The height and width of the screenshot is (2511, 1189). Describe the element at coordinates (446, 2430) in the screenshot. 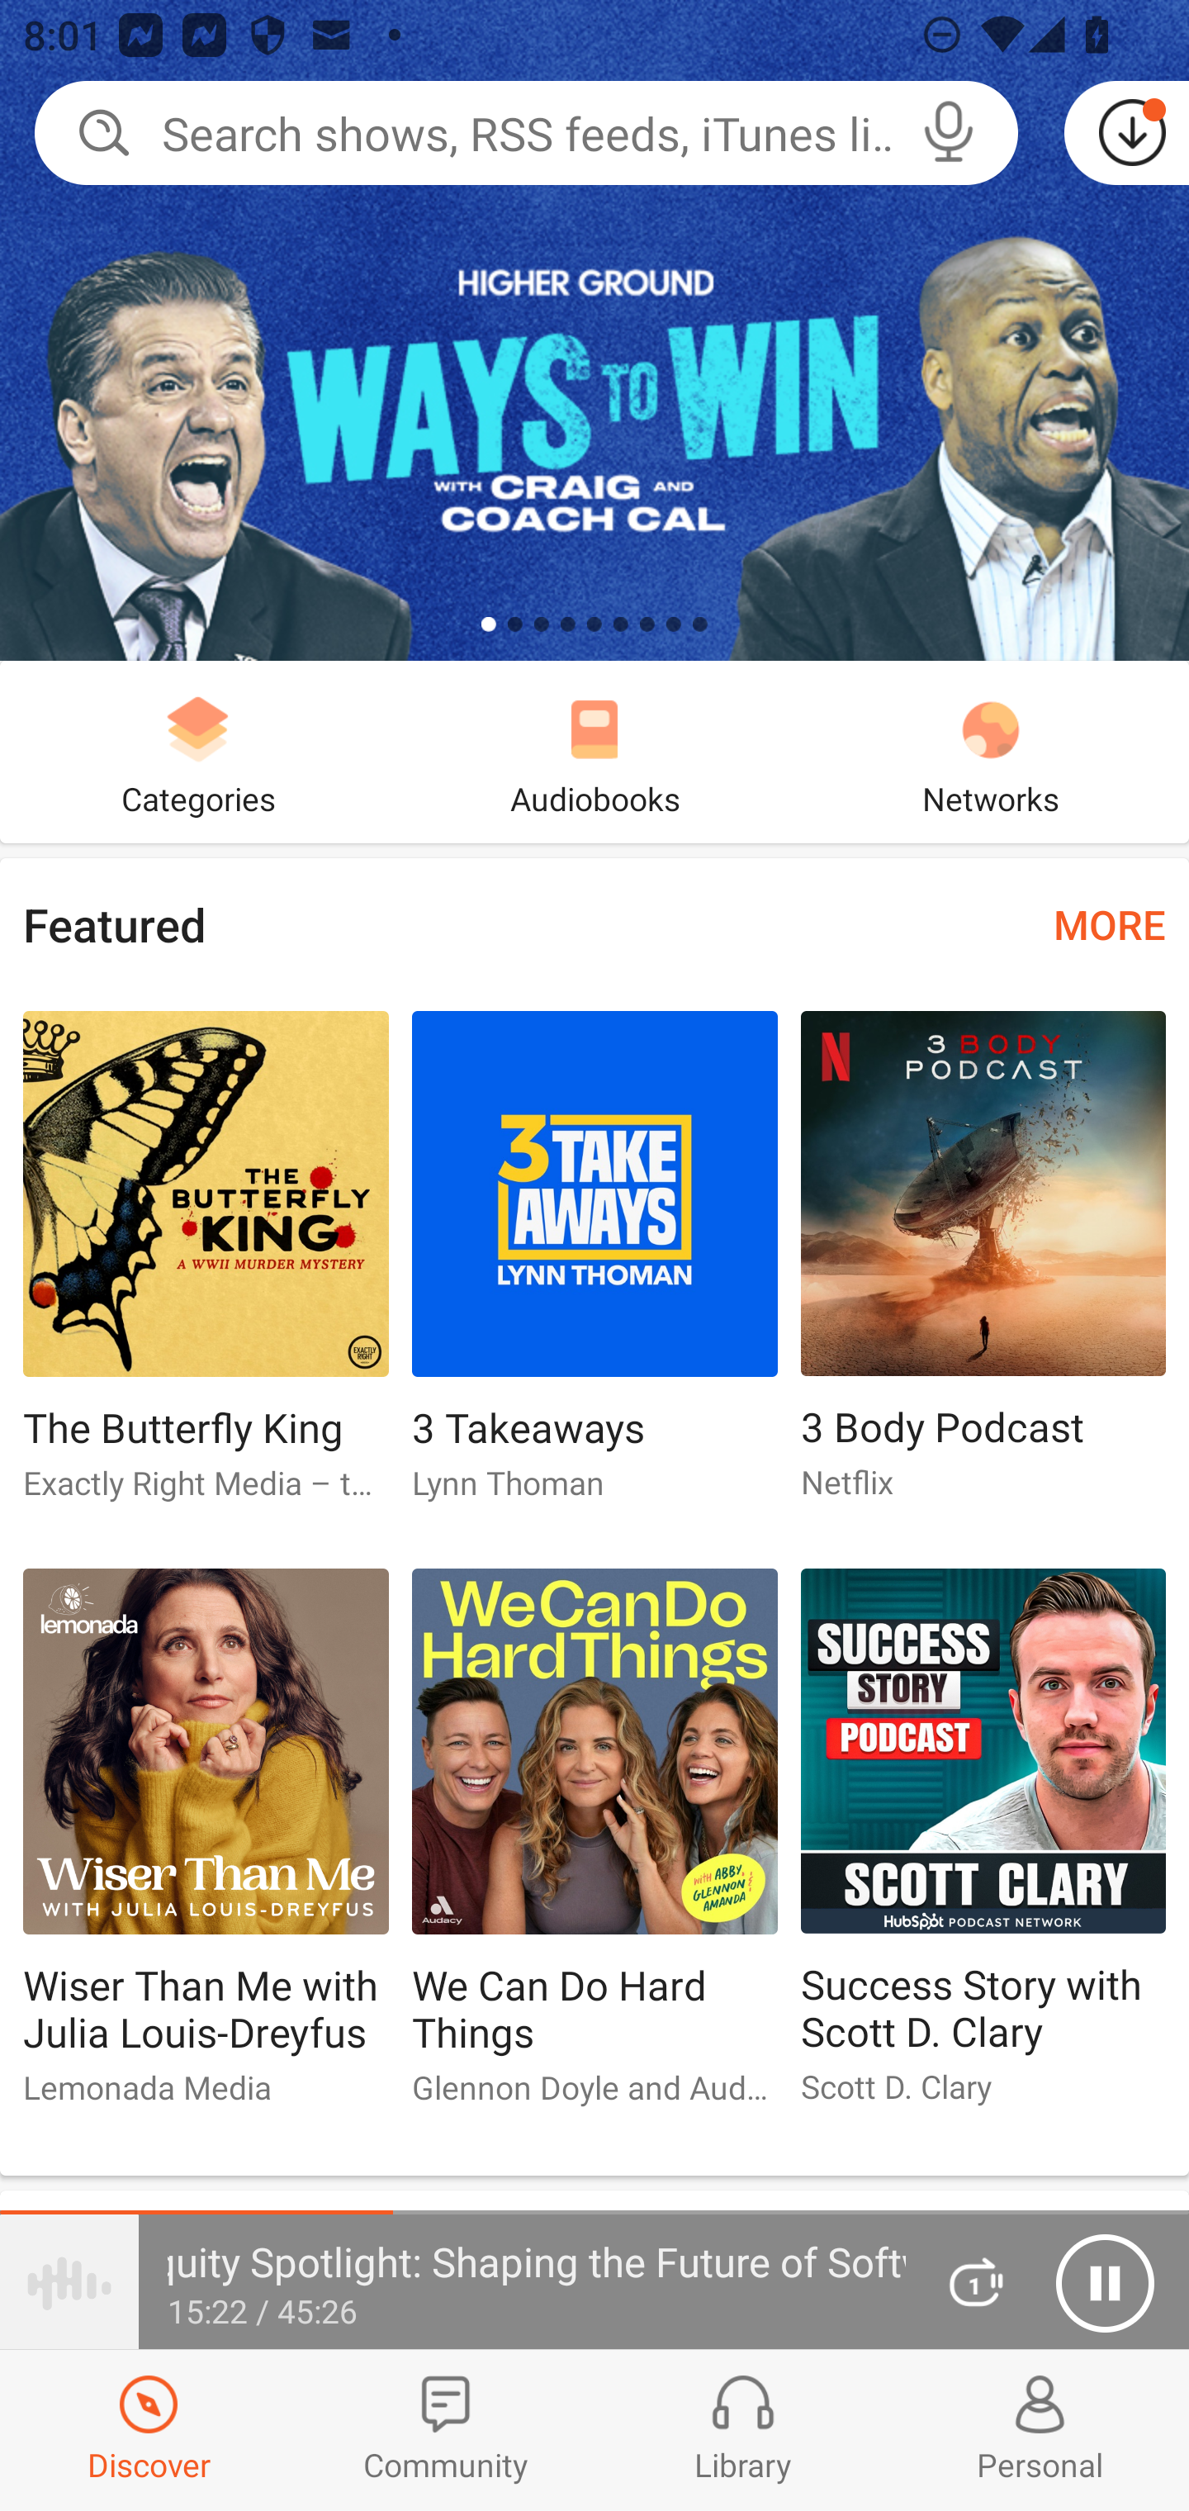

I see `Community` at that location.